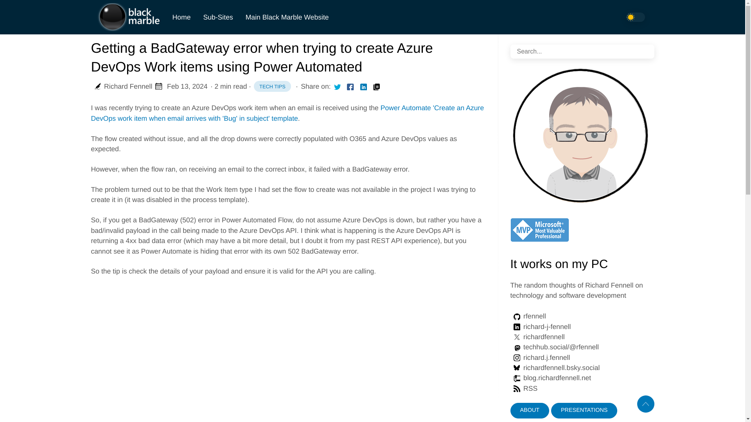 The height and width of the screenshot is (422, 751). I want to click on RSS, so click(516, 388).